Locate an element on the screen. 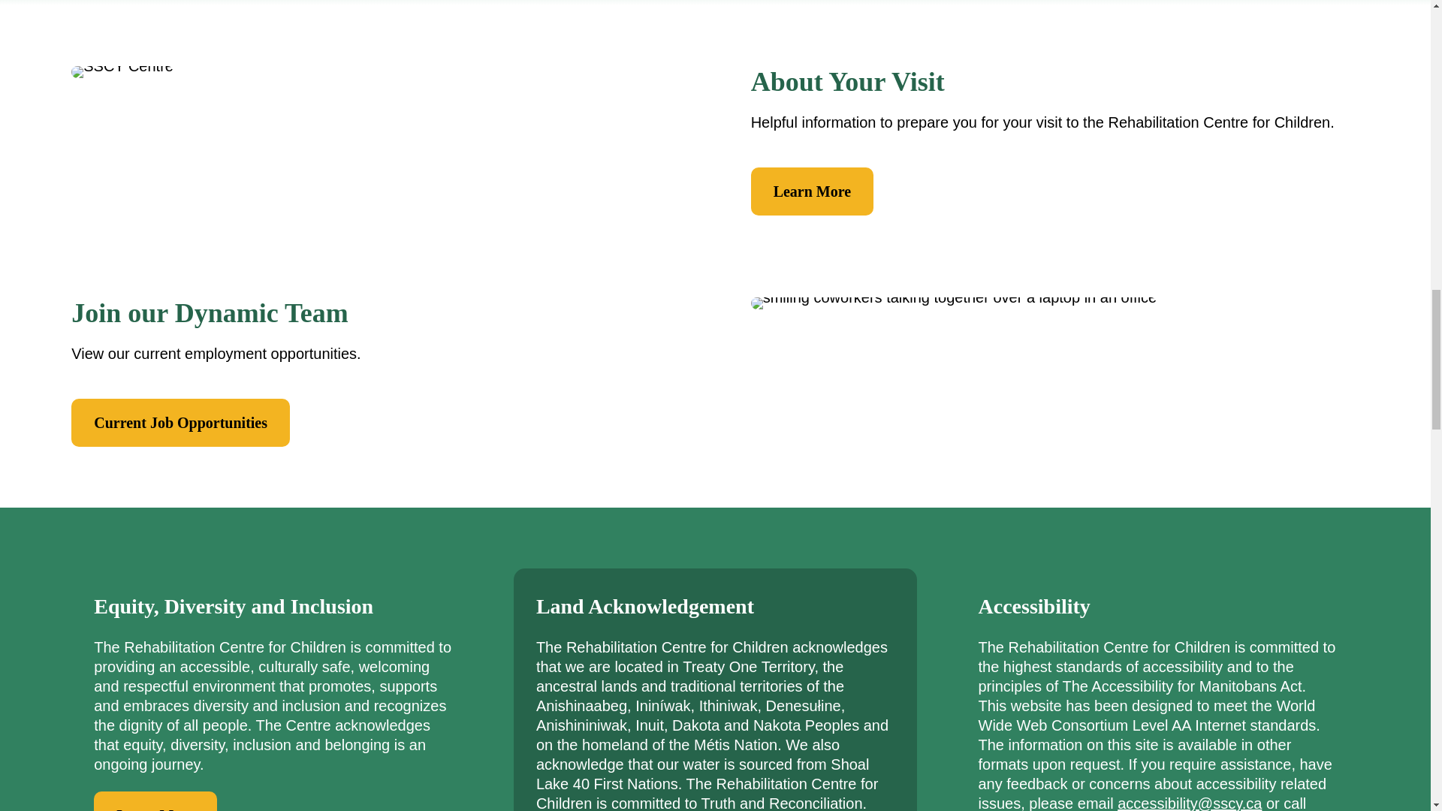 This screenshot has width=1442, height=811. Learn More is located at coordinates (813, 191).